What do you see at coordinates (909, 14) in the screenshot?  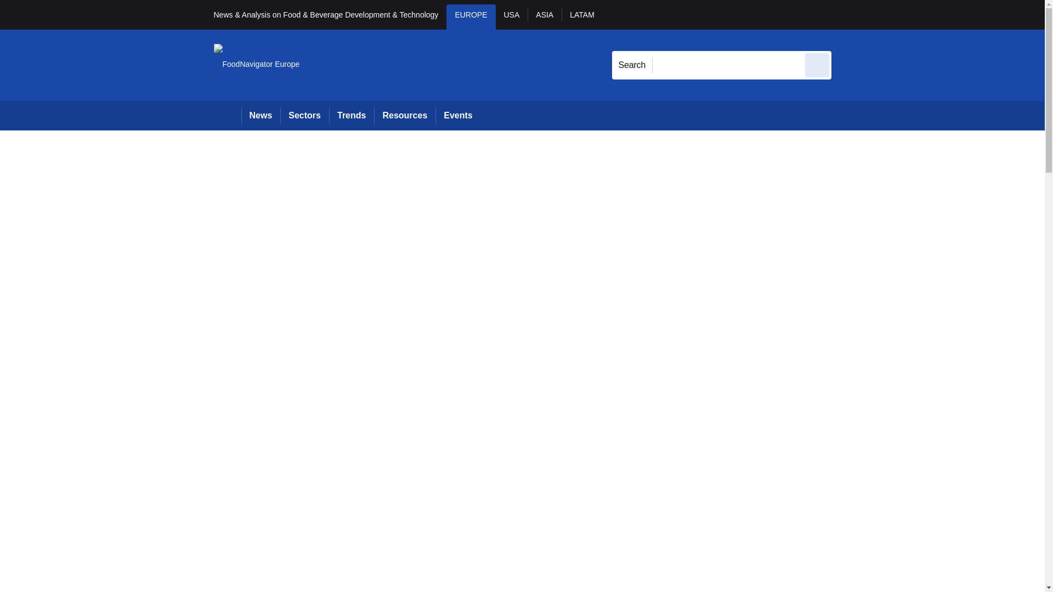 I see `My account` at bounding box center [909, 14].